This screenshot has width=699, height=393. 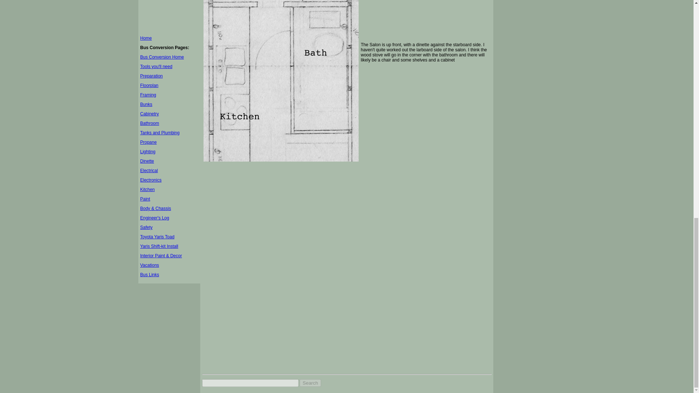 I want to click on Bus Links, so click(x=150, y=275).